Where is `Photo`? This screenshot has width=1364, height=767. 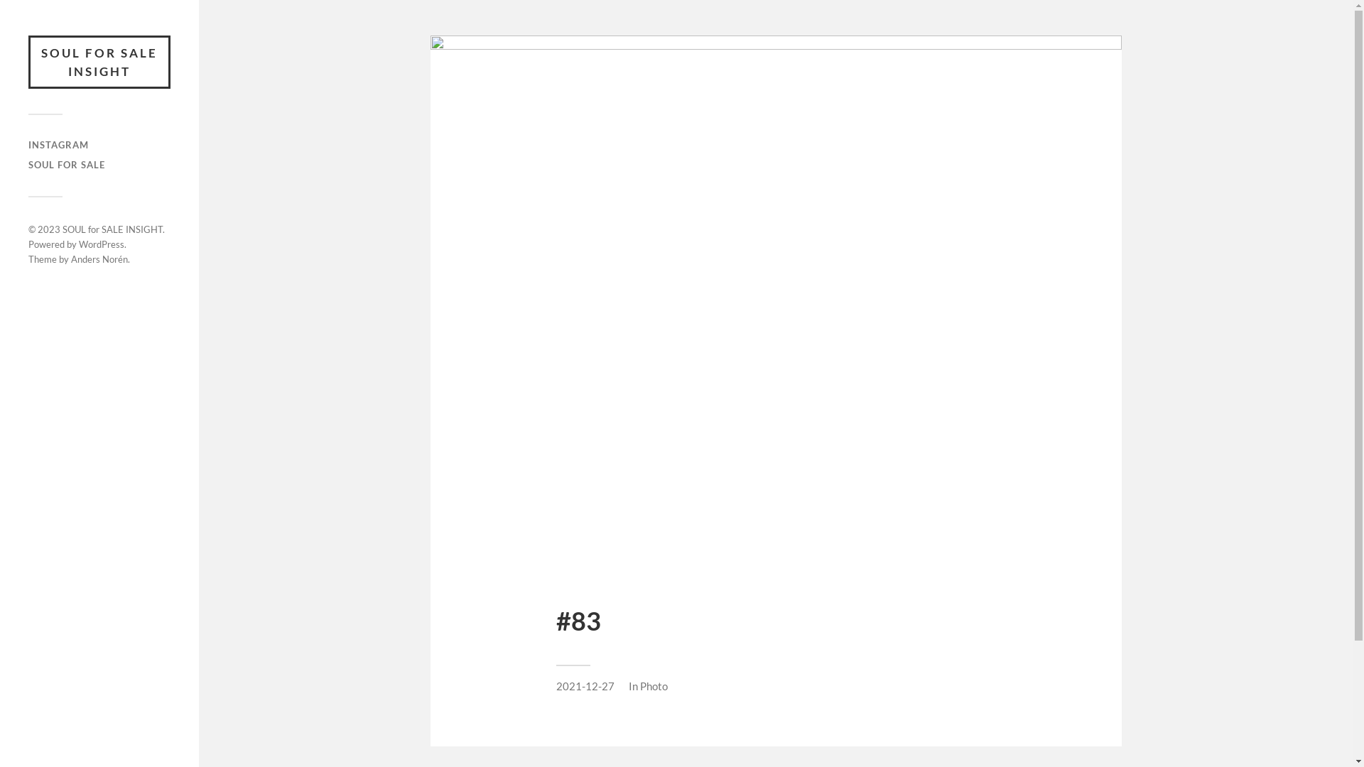
Photo is located at coordinates (654, 686).